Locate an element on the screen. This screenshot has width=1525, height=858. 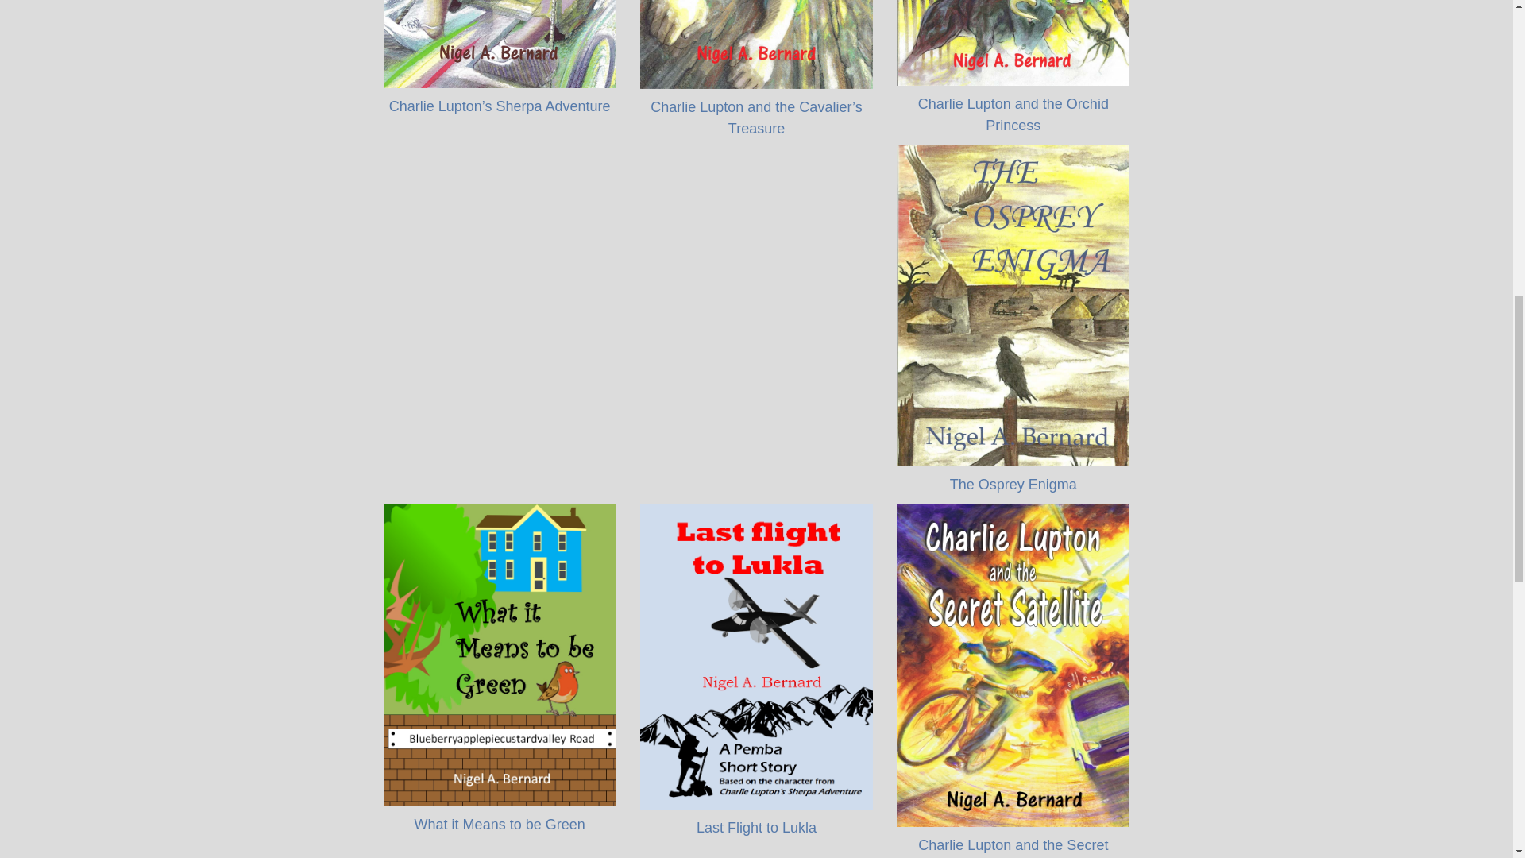
Last Flight to Lukla is located at coordinates (756, 828).